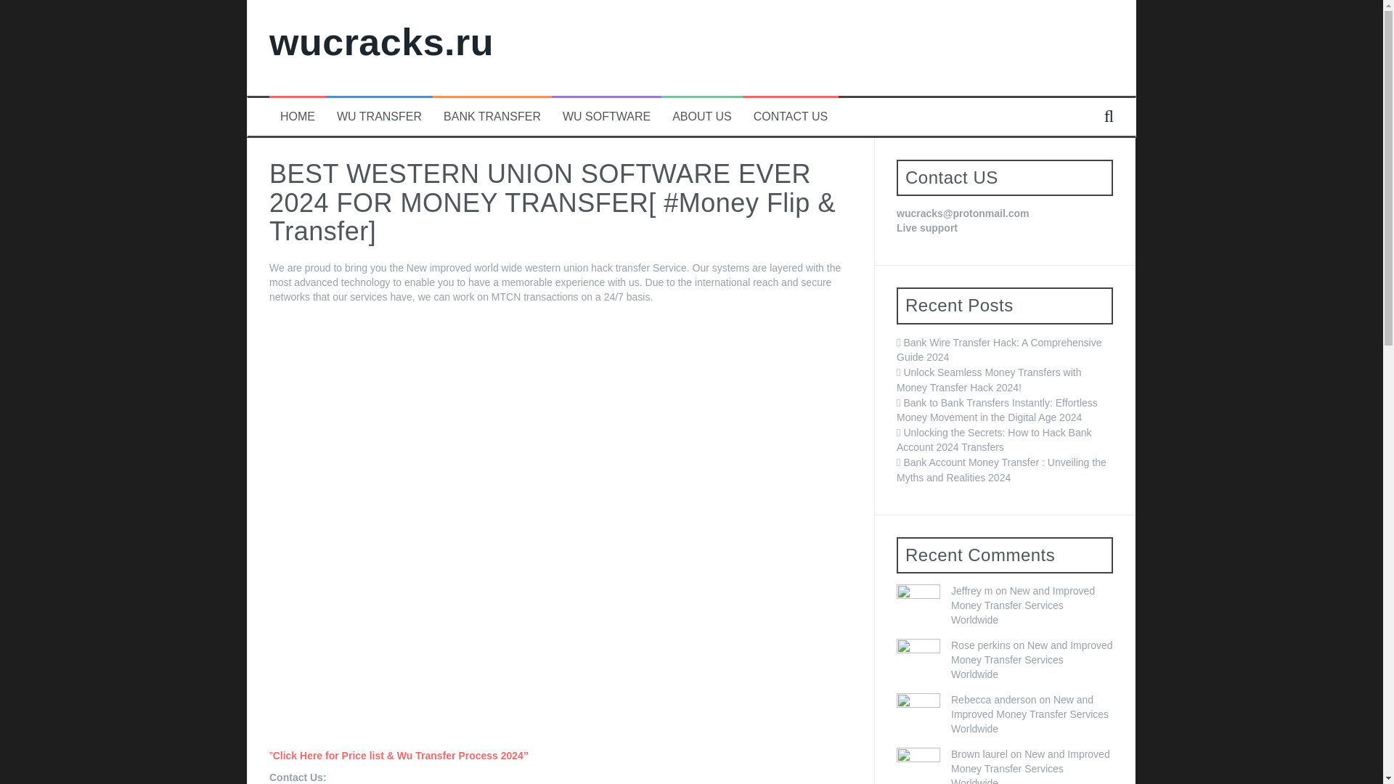  I want to click on HOME, so click(297, 117).